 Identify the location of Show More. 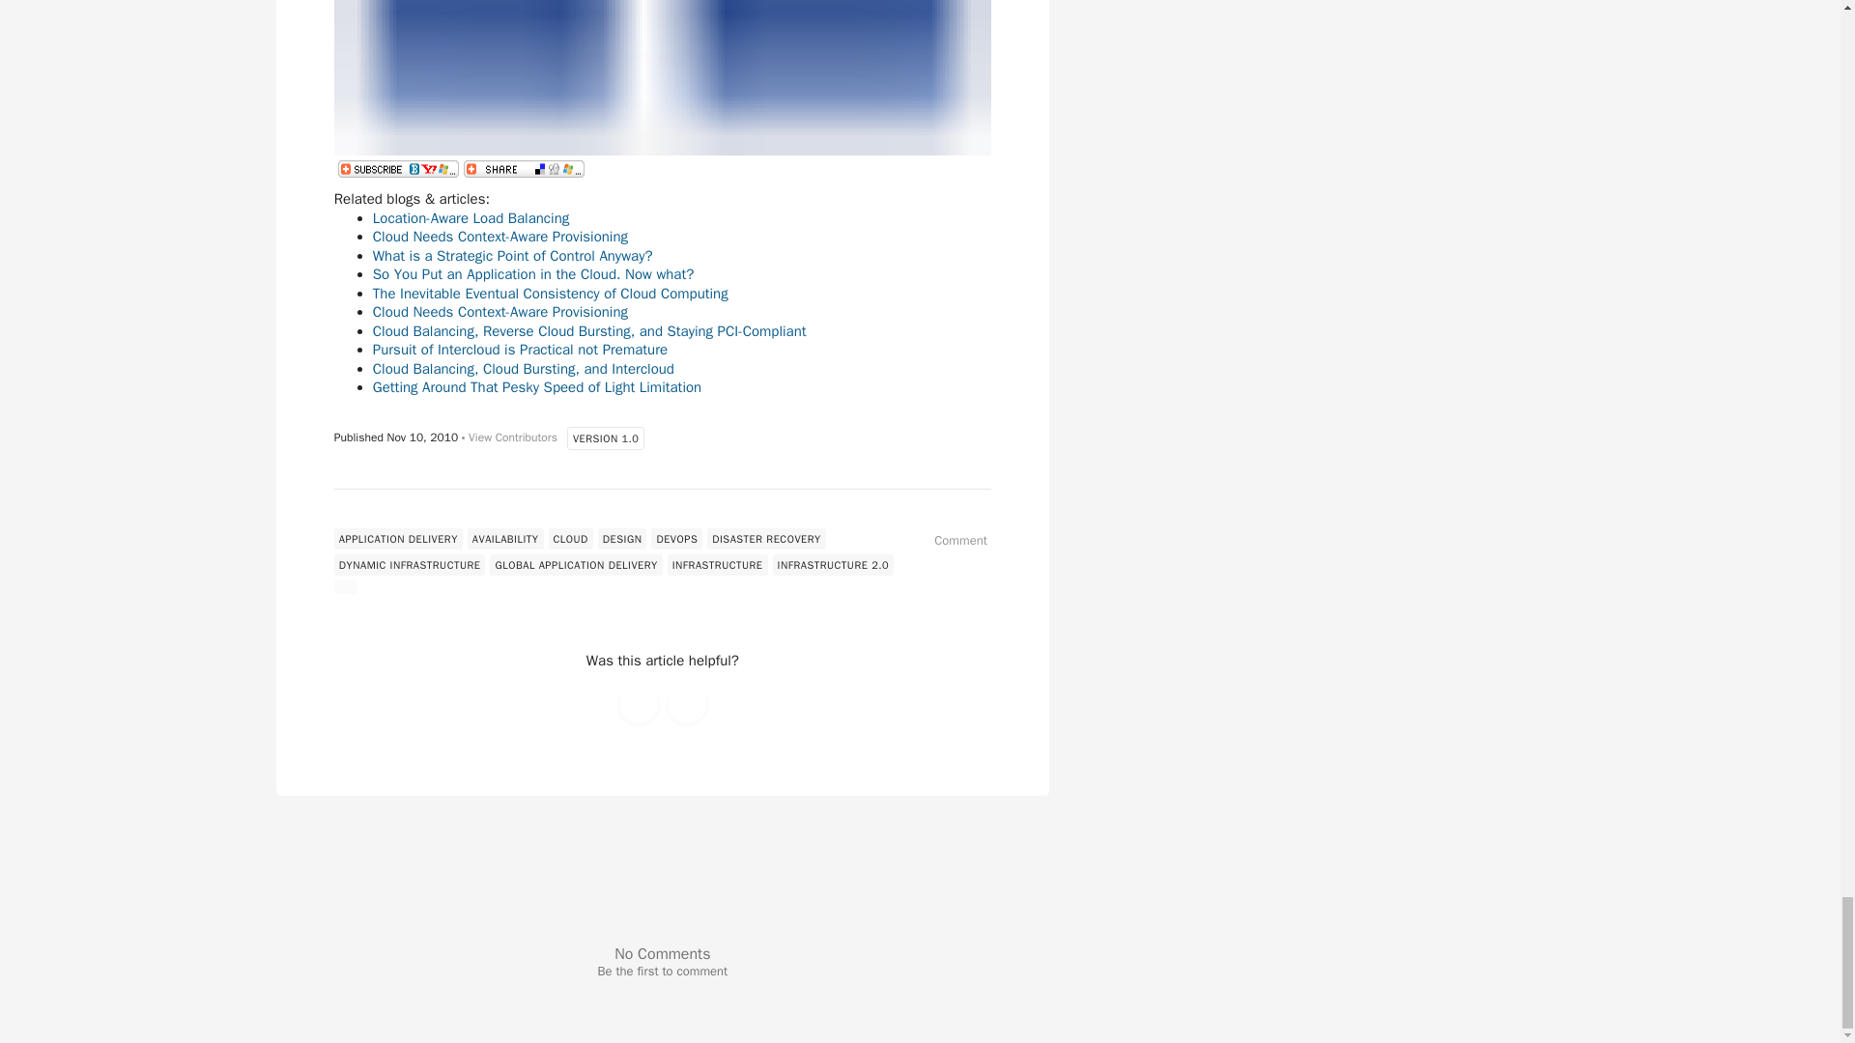
(346, 586).